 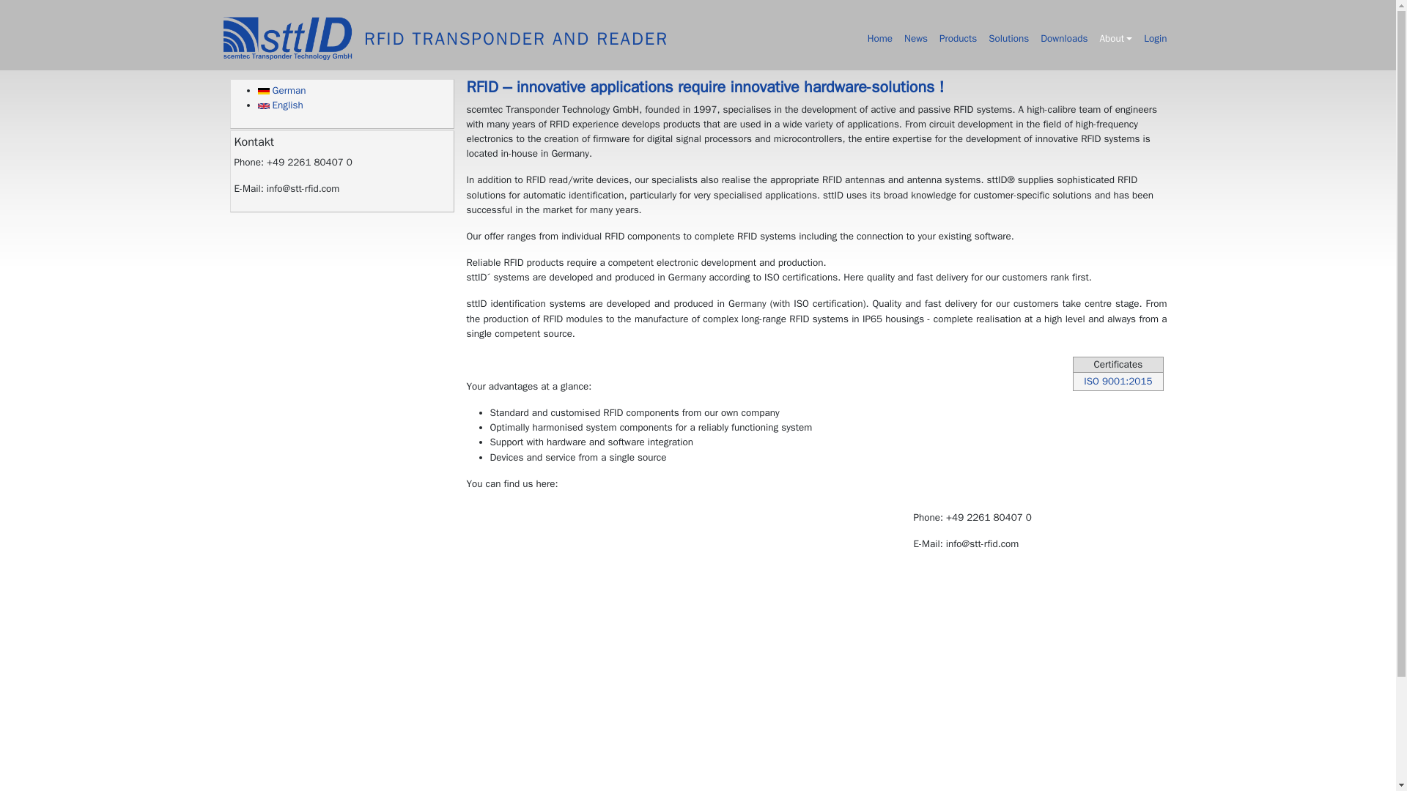 What do you see at coordinates (516, 38) in the screenshot?
I see `Home` at bounding box center [516, 38].